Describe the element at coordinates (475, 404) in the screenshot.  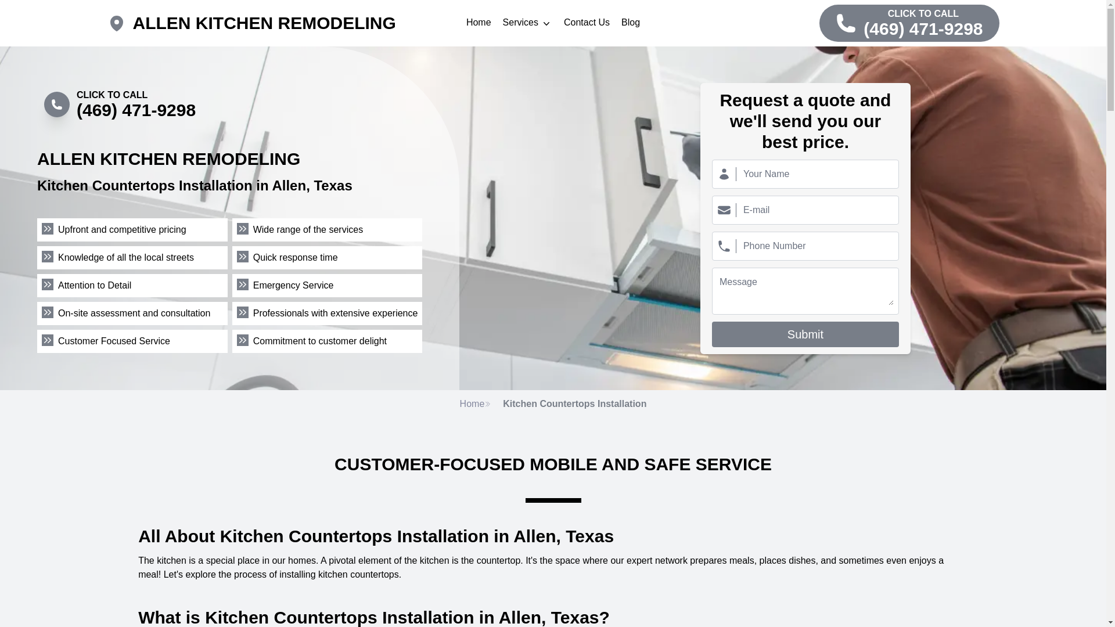
I see `Home` at that location.